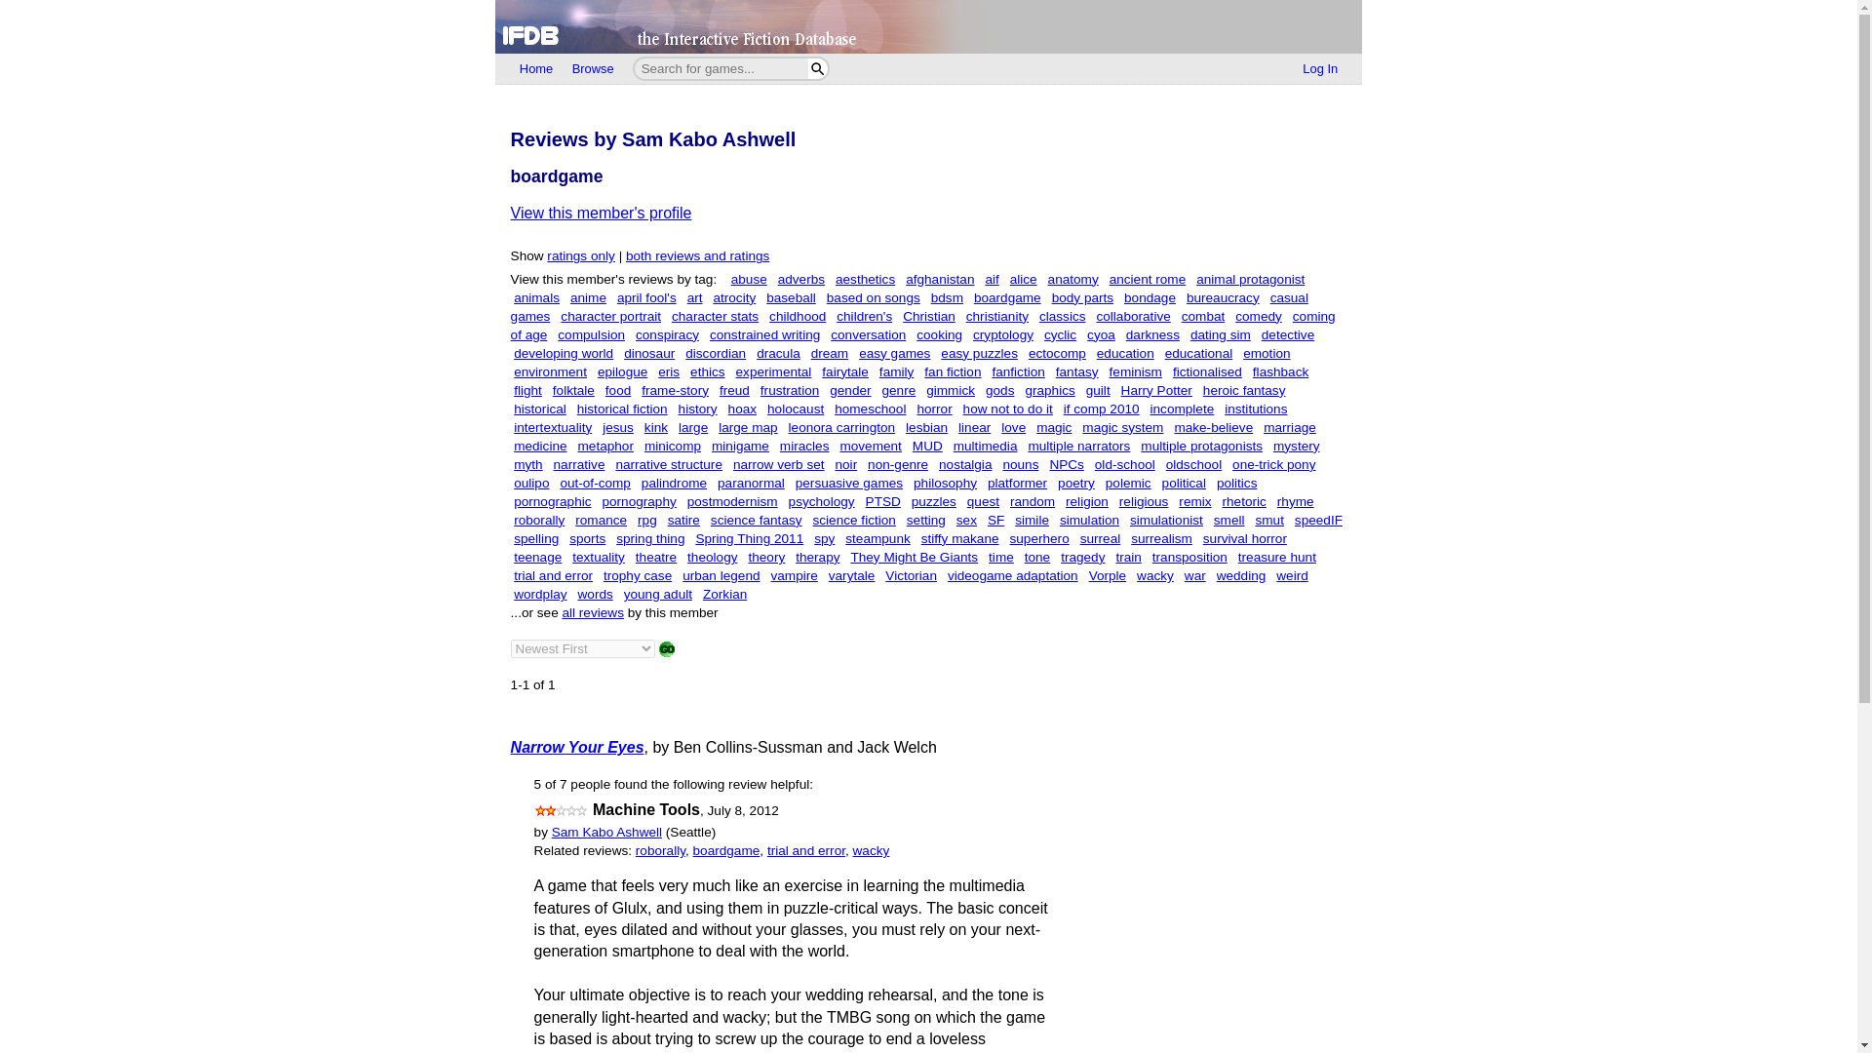 Image resolution: width=1872 pixels, height=1053 pixels. Describe the element at coordinates (1150, 298) in the screenshot. I see `bondage` at that location.